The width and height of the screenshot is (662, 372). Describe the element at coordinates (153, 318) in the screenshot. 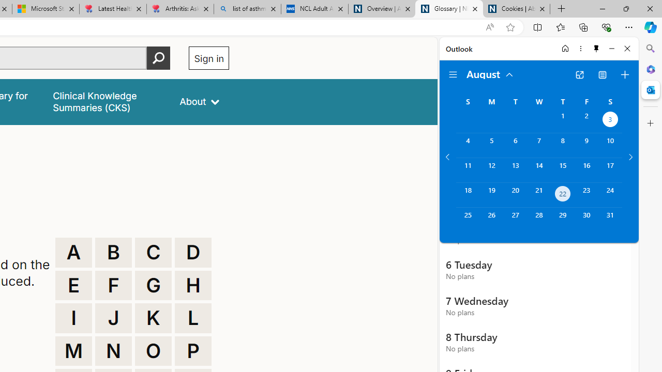

I see `K` at that location.